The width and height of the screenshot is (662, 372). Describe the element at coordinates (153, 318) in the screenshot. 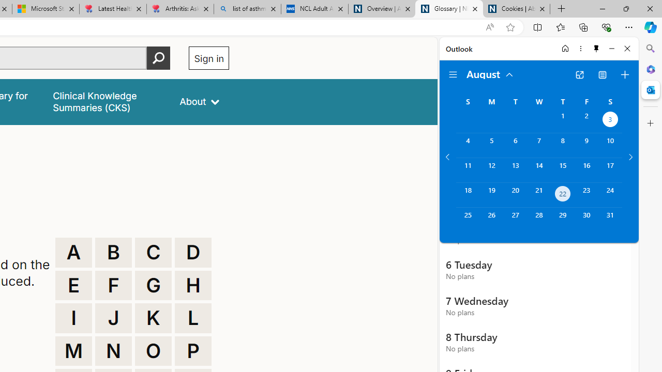

I see `K` at that location.